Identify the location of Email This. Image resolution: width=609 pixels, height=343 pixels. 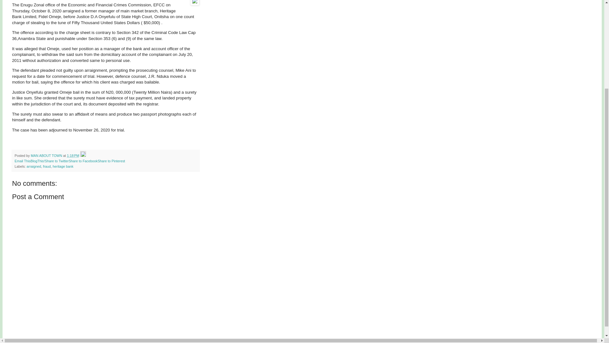
(23, 161).